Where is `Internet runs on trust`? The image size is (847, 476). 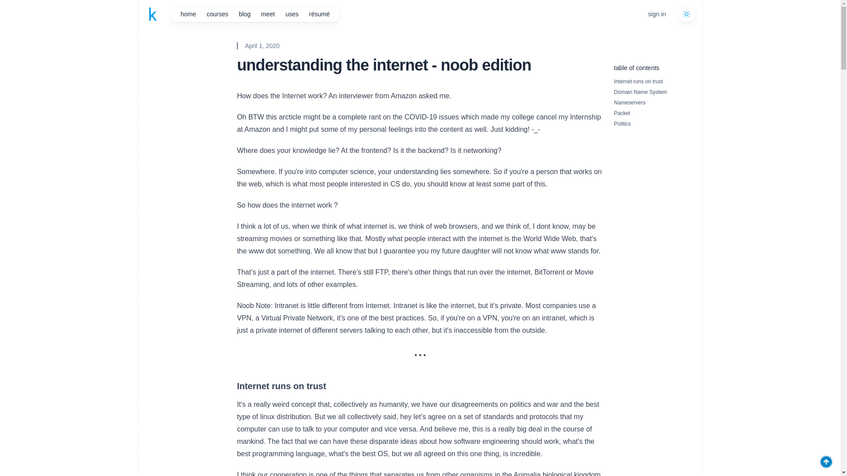 Internet runs on trust is located at coordinates (281, 386).